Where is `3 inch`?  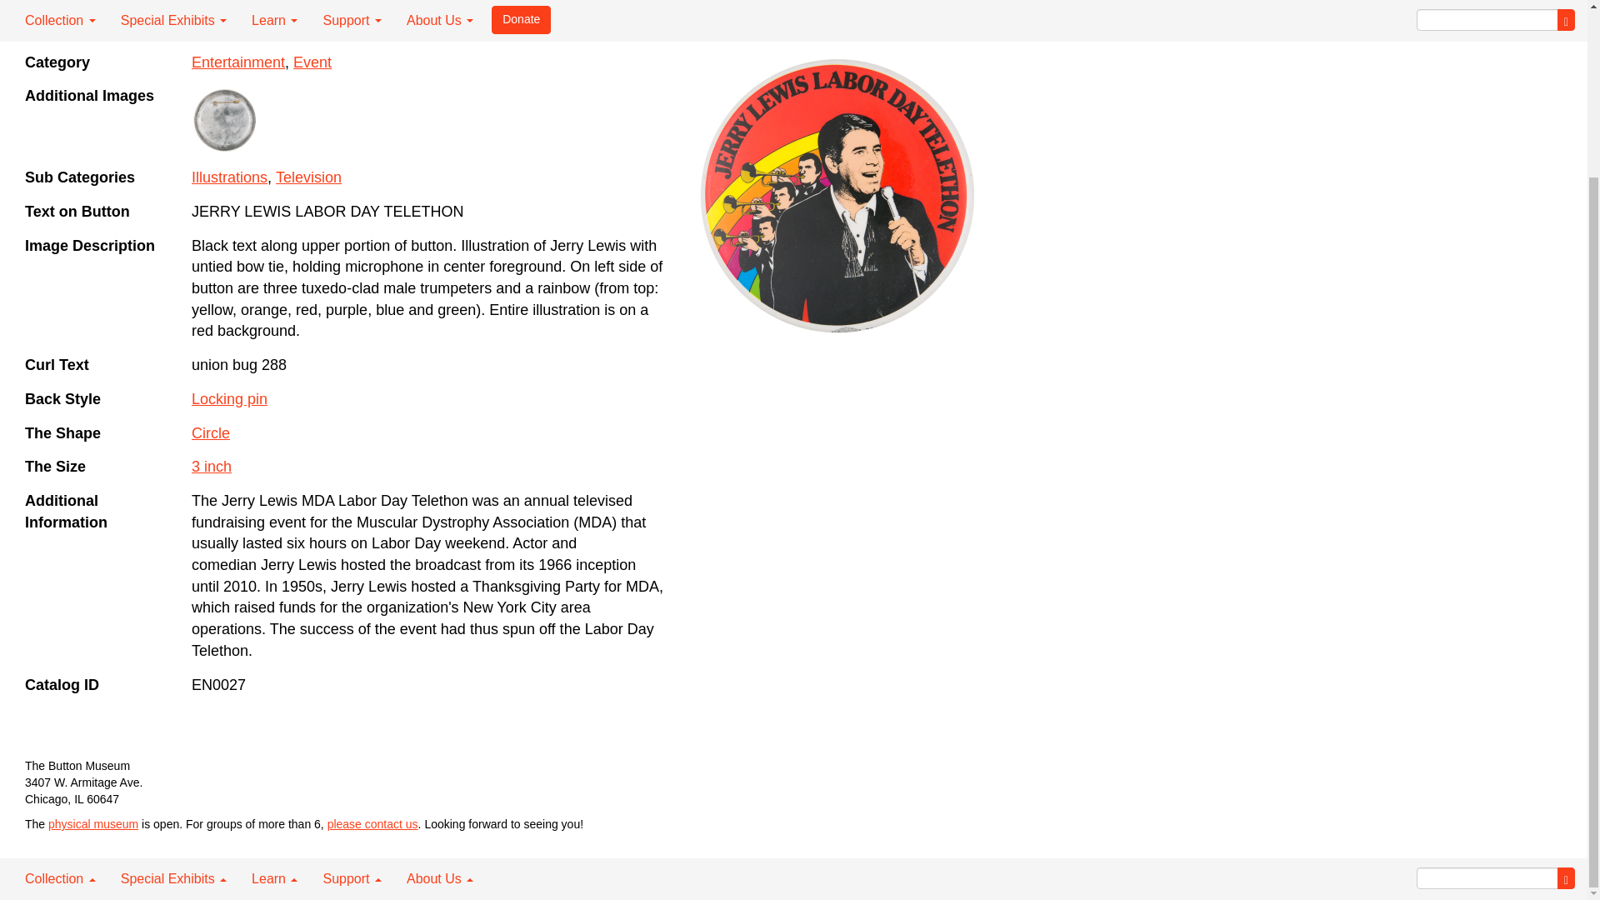
3 inch is located at coordinates (212, 467).